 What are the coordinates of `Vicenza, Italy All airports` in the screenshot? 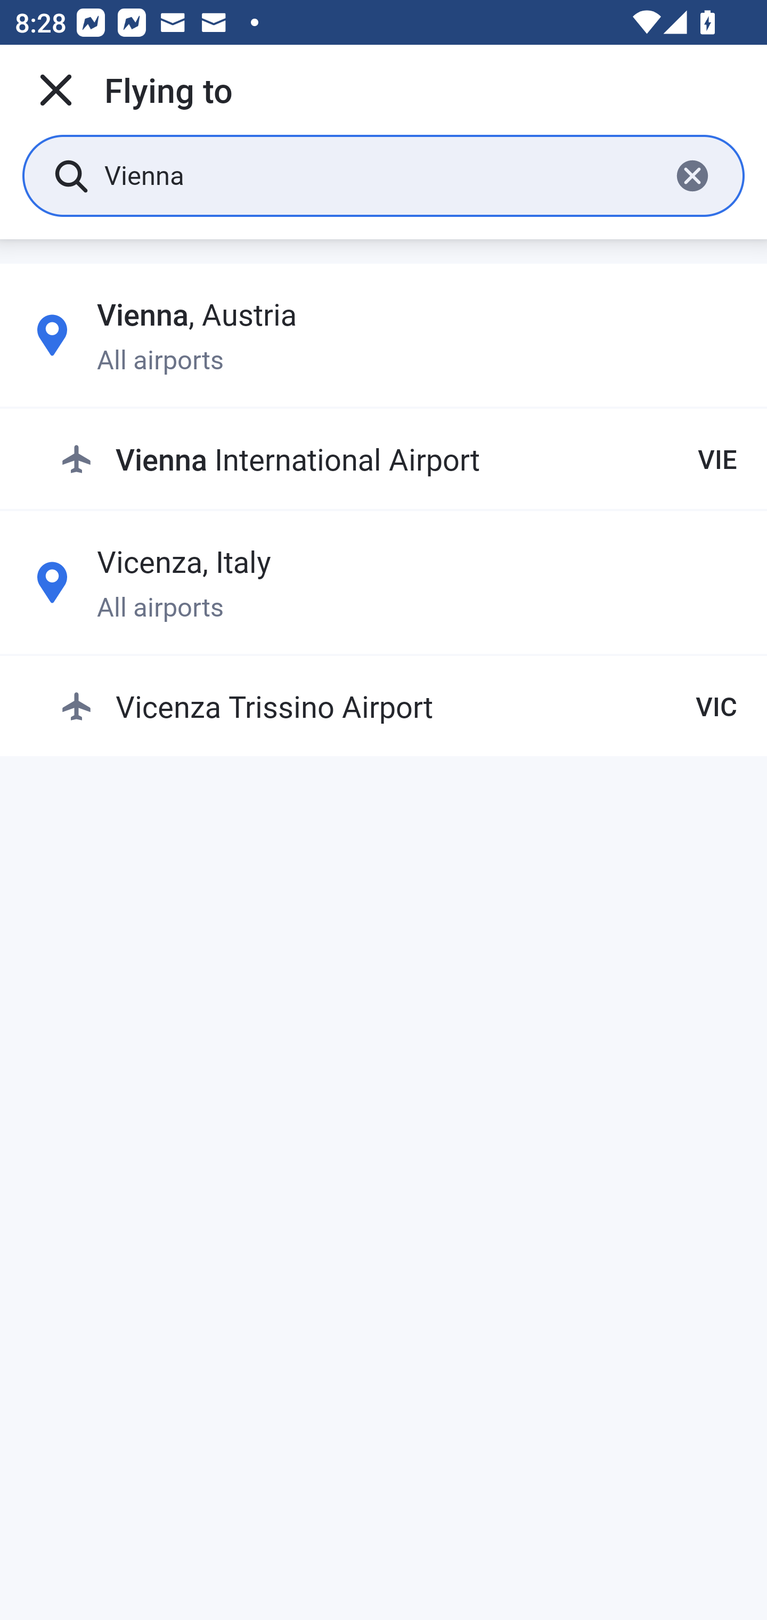 It's located at (383, 582).